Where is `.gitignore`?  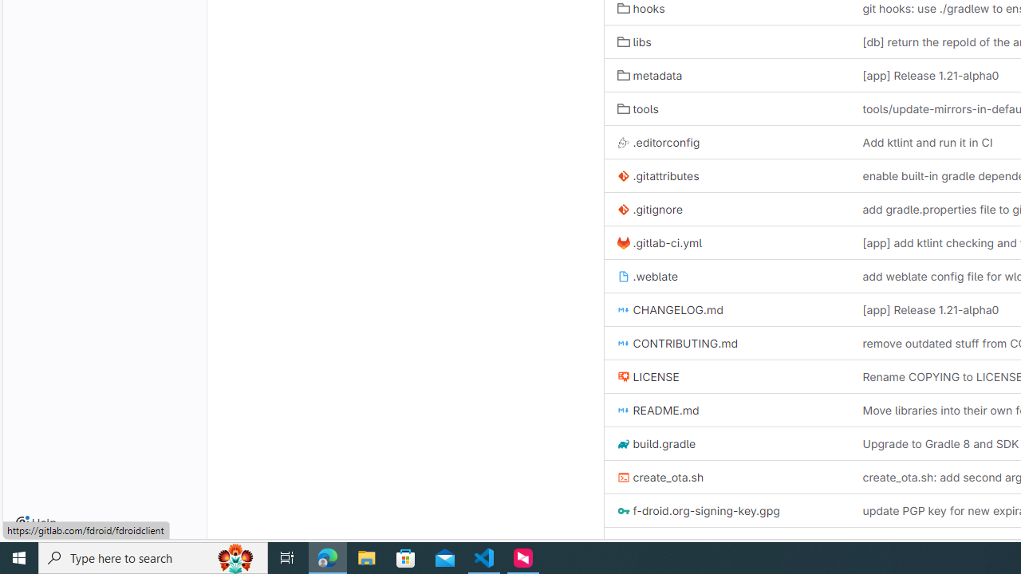 .gitignore is located at coordinates (727, 209).